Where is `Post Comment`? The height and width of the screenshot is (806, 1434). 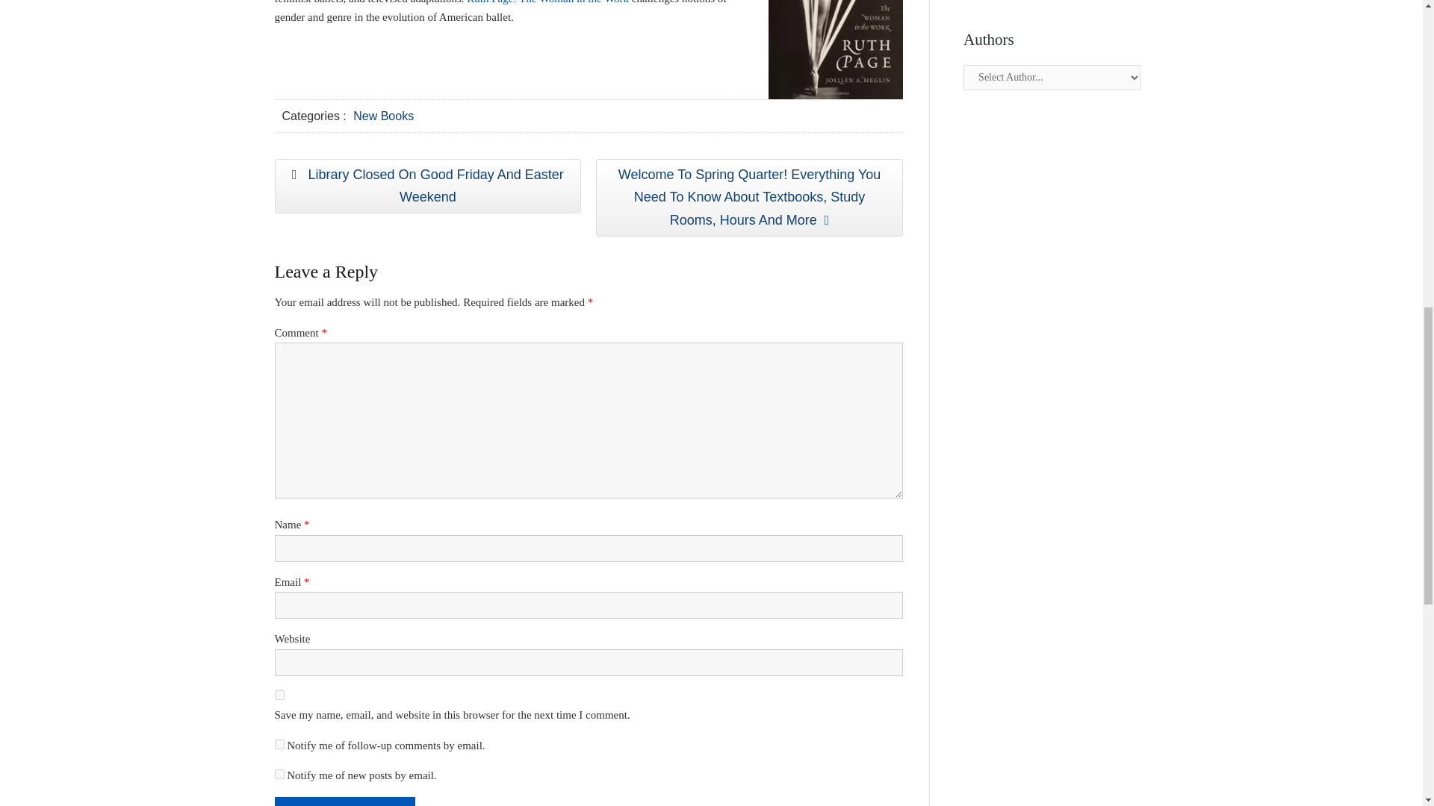 Post Comment is located at coordinates (345, 802).